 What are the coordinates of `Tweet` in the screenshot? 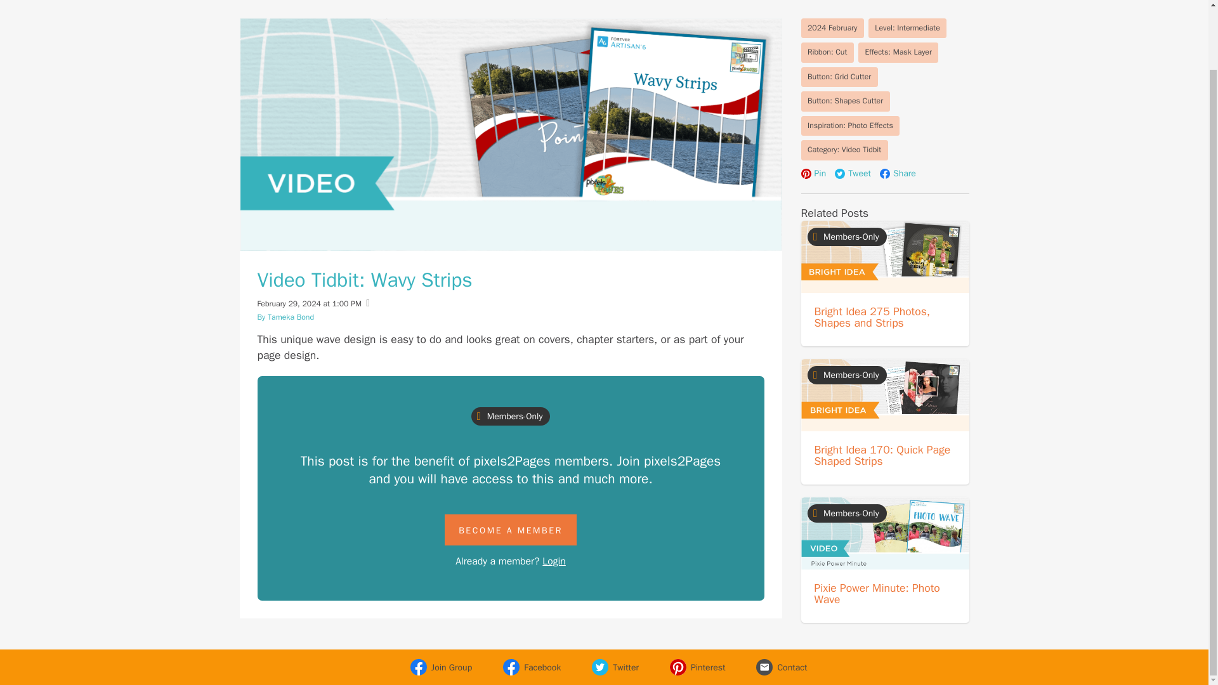 It's located at (853, 174).